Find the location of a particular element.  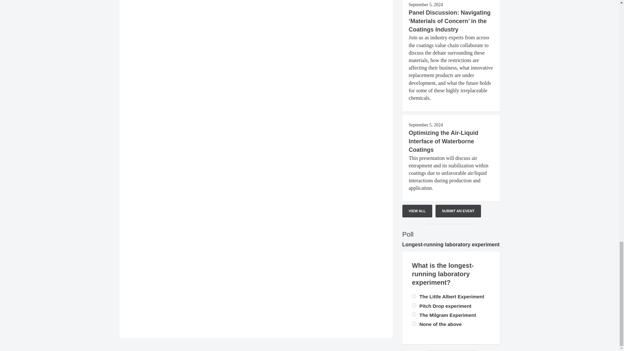

Optimizing the Air-Liquid Interface of Waterborne Coatings is located at coordinates (443, 141).